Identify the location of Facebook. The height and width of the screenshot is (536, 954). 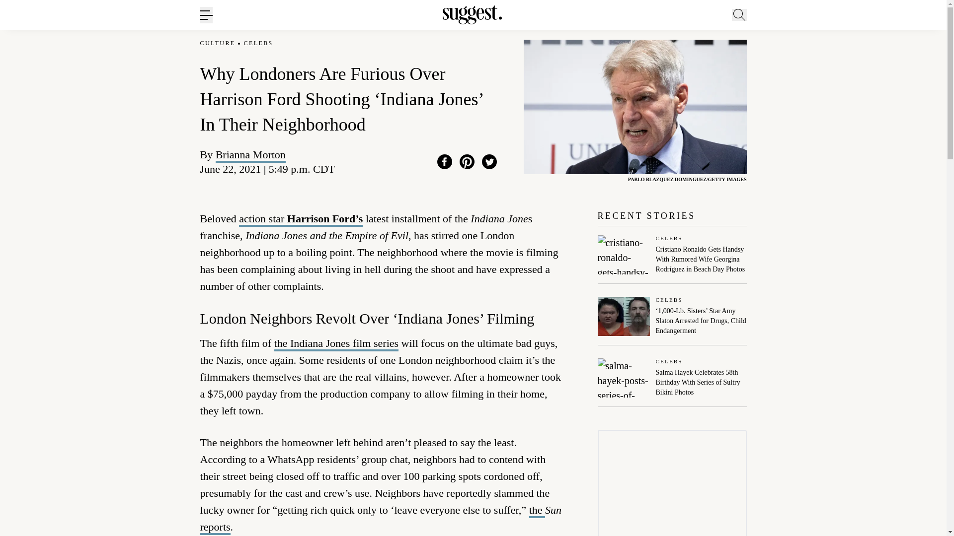
(444, 162).